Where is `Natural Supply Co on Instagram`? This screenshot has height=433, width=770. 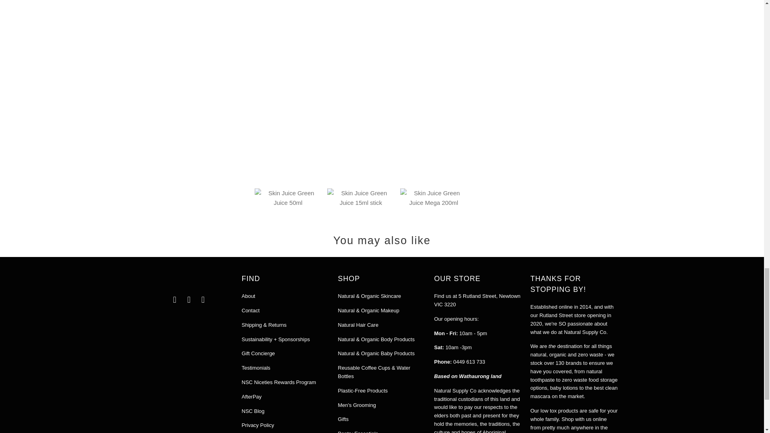 Natural Supply Co on Instagram is located at coordinates (189, 300).